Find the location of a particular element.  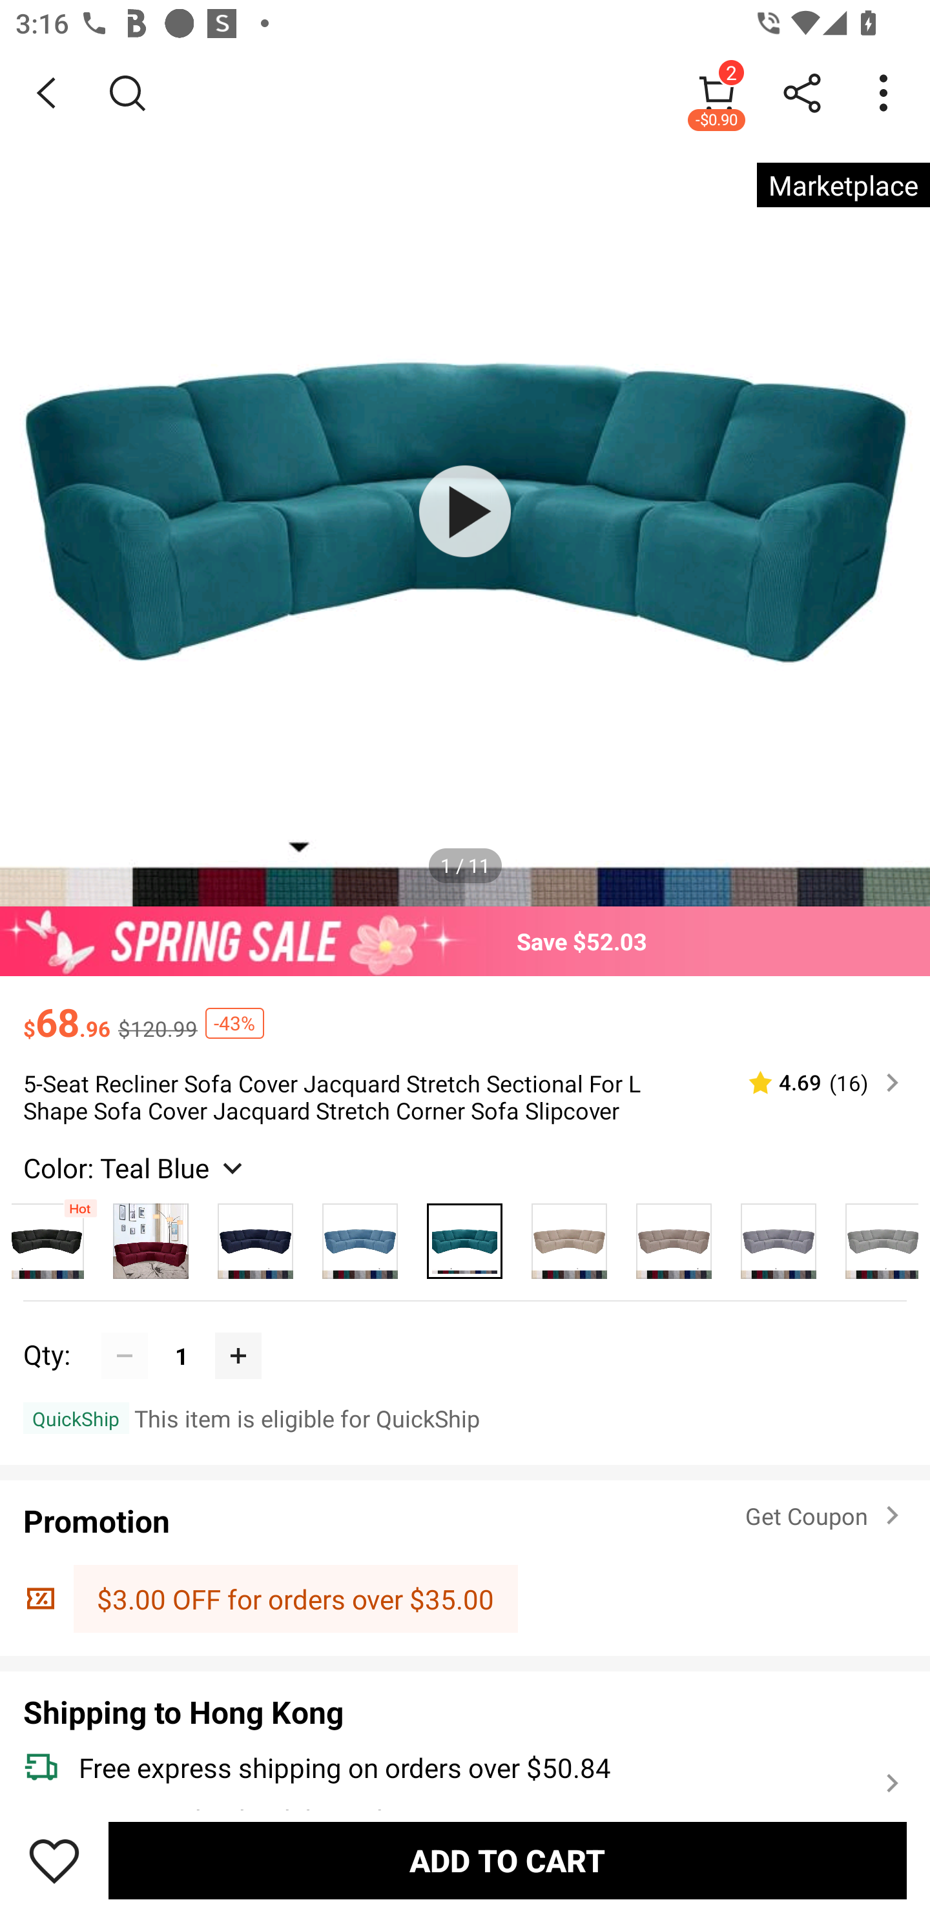

silver gray is located at coordinates (779, 1236).